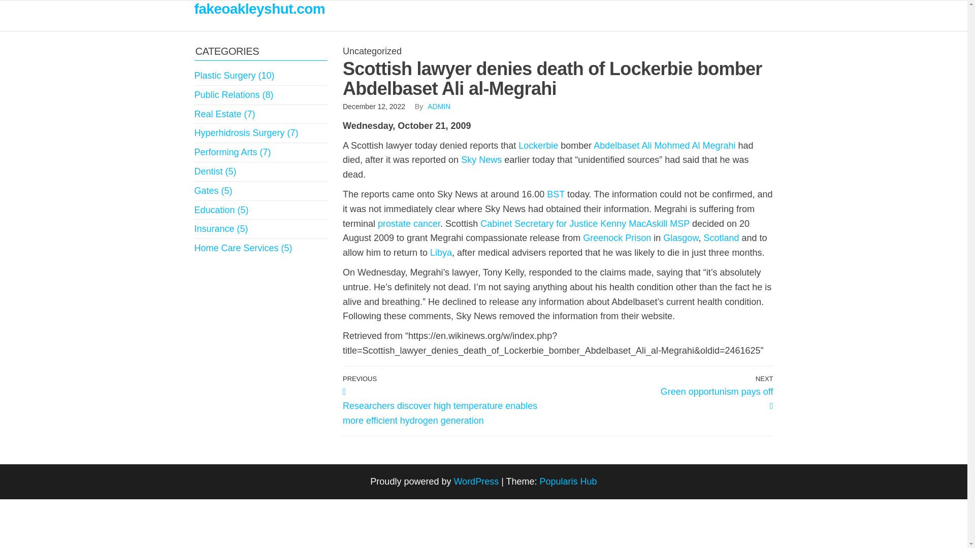  I want to click on Abdelbaset Ali Mohmed Al Megrahi, so click(664, 145).